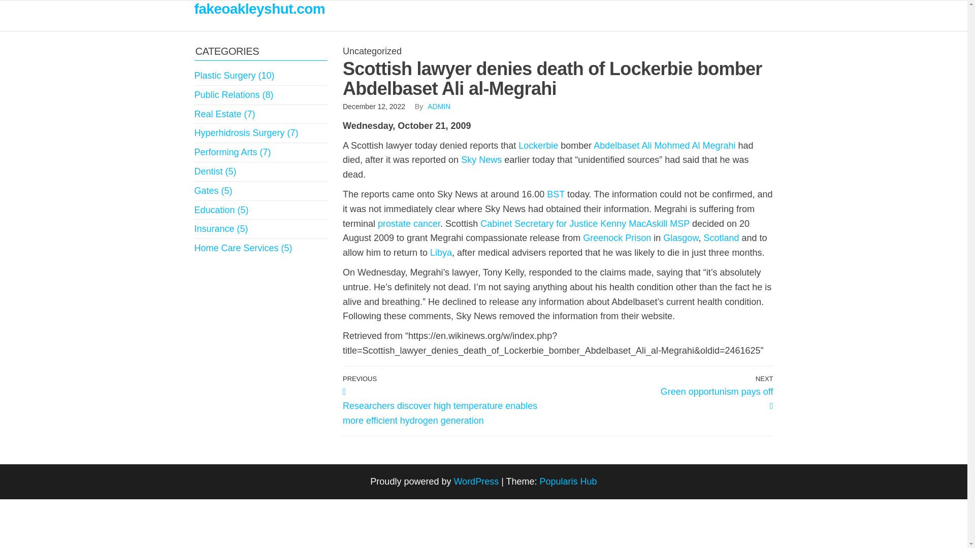  I want to click on Abdelbaset Ali Mohmed Al Megrahi, so click(664, 145).